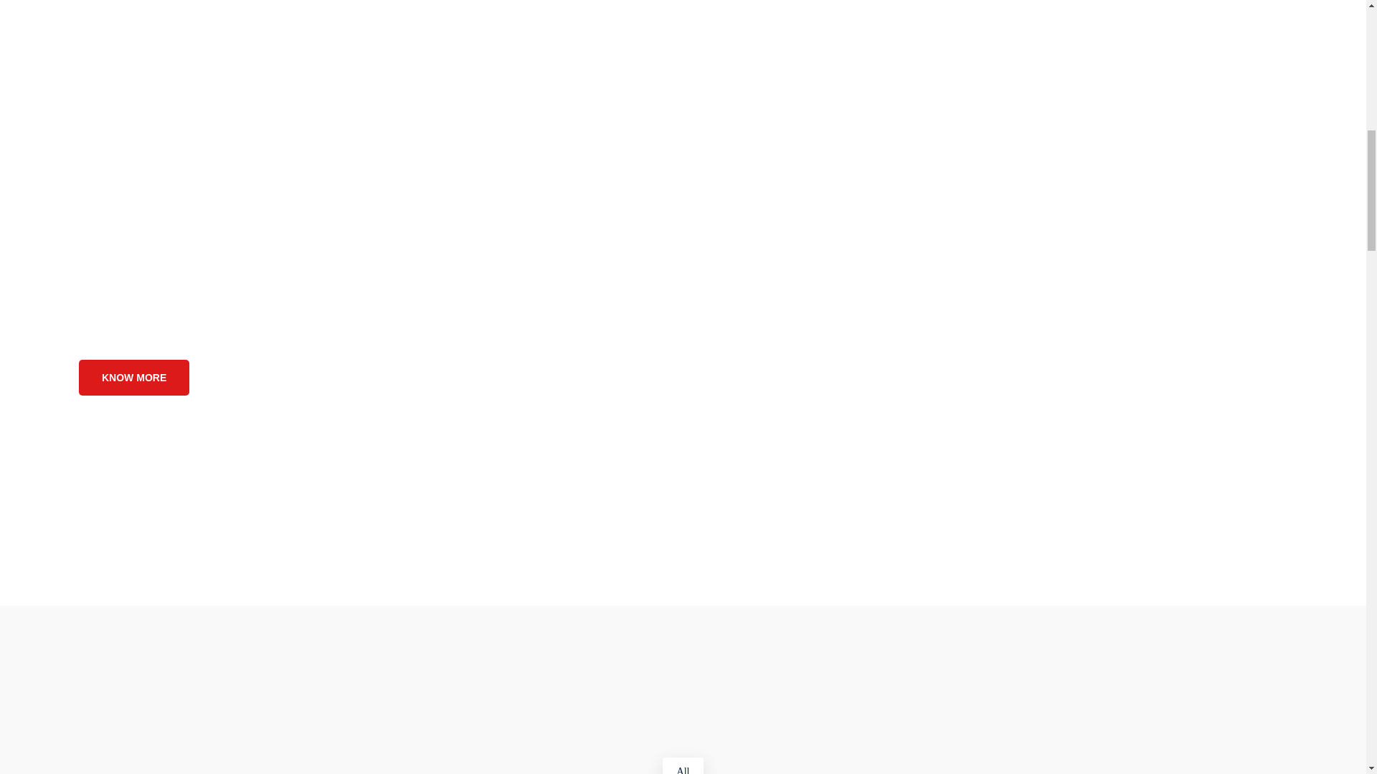 The image size is (1377, 774). What do you see at coordinates (133, 377) in the screenshot?
I see `KNOW MORE` at bounding box center [133, 377].